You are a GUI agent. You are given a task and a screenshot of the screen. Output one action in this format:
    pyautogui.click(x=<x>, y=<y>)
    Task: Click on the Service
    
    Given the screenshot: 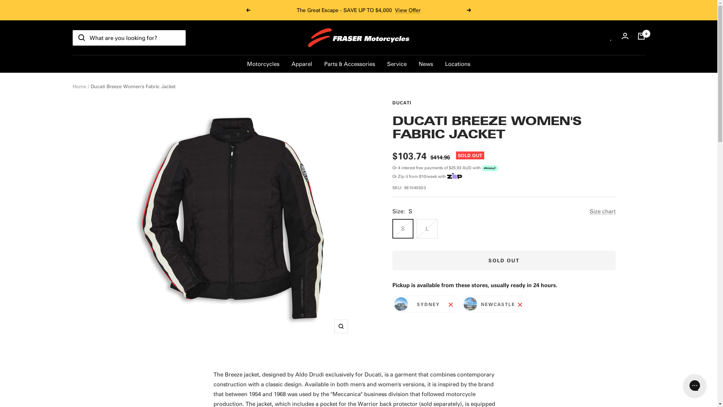 What is the action you would take?
    pyautogui.click(x=397, y=63)
    